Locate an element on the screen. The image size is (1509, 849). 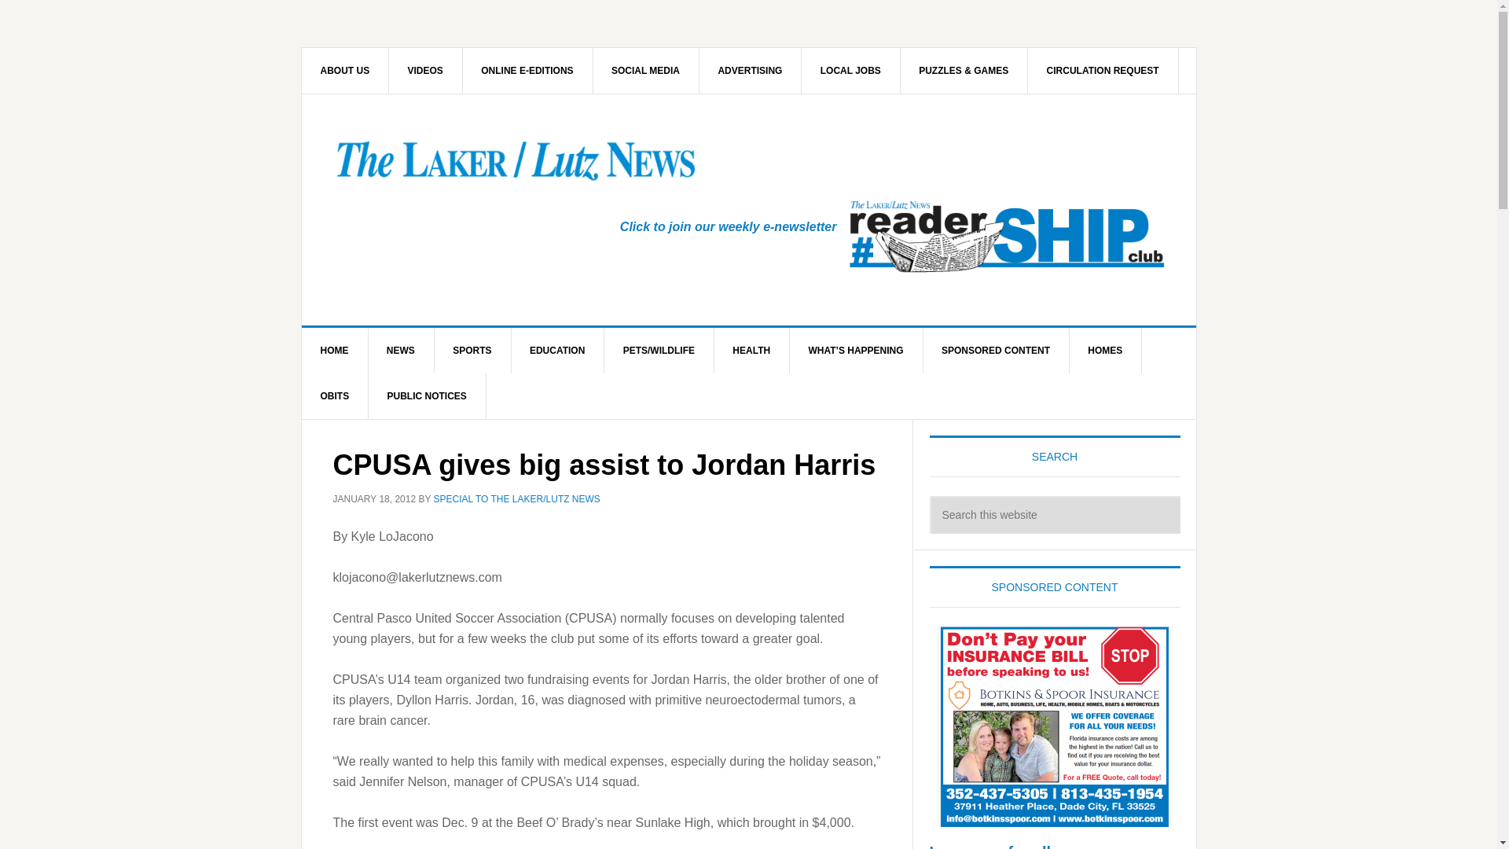
ADVERTISING is located at coordinates (750, 70).